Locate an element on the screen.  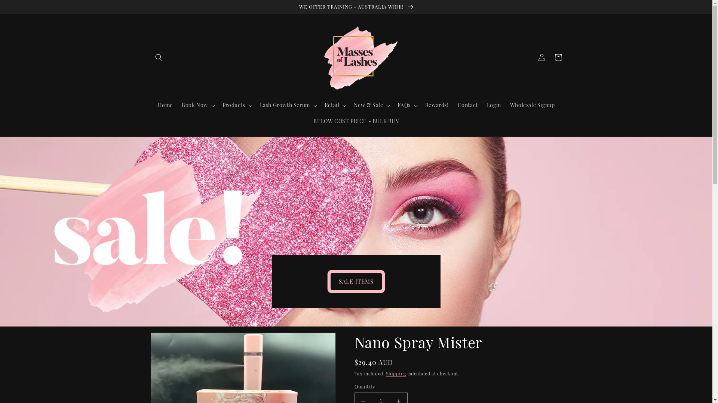
Login is located at coordinates (494, 105).